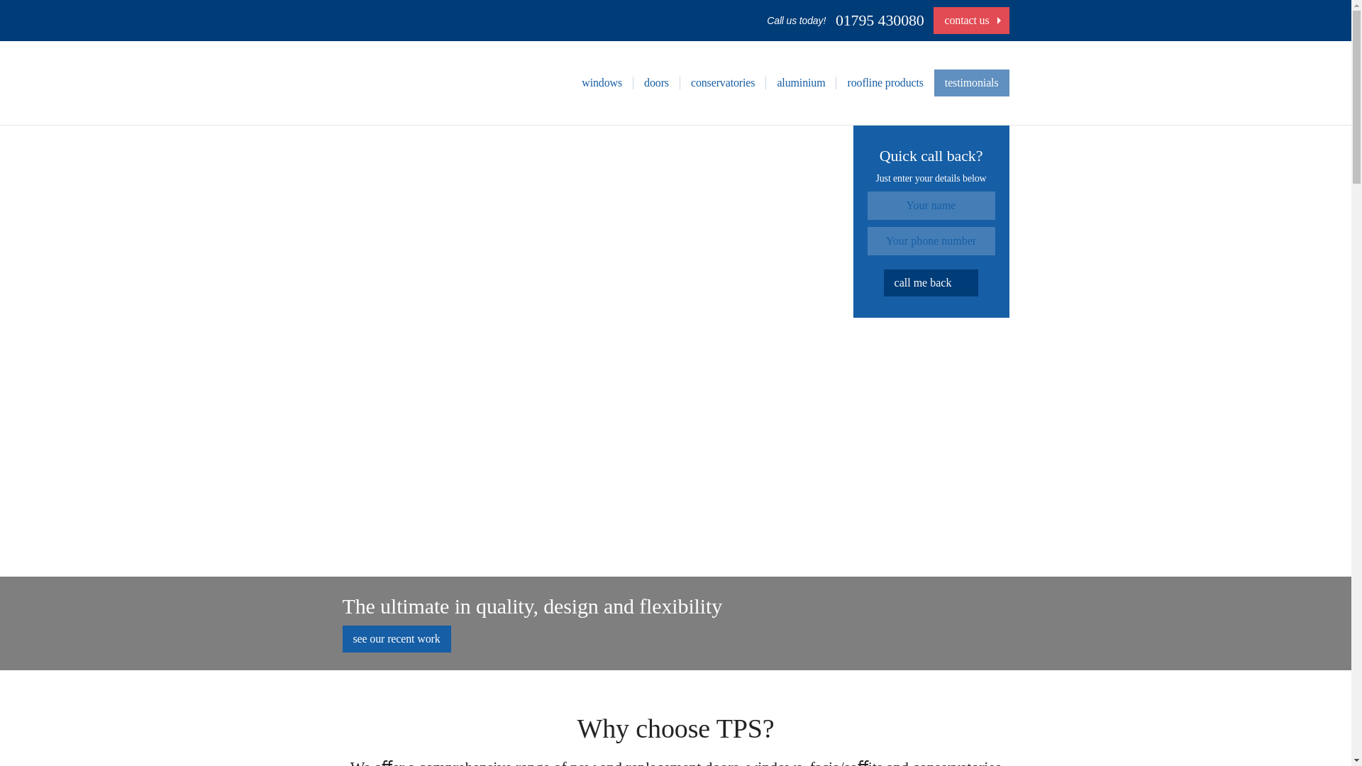 The width and height of the screenshot is (1362, 766). What do you see at coordinates (800, 82) in the screenshot?
I see `aluminium` at bounding box center [800, 82].